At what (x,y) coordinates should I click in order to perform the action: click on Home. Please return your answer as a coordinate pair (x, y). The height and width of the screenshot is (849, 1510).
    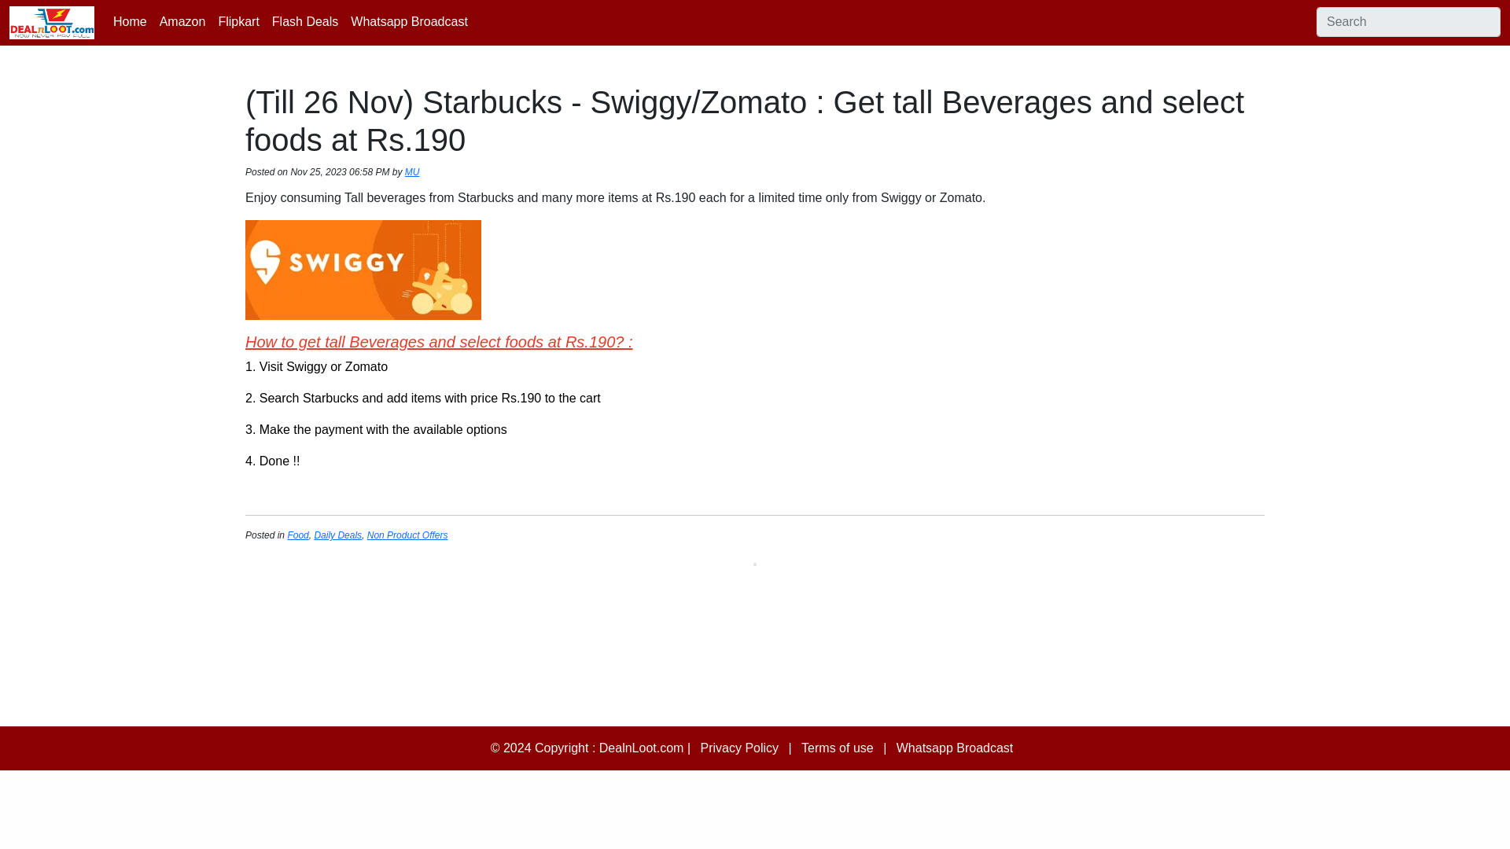
    Looking at the image, I should click on (131, 21).